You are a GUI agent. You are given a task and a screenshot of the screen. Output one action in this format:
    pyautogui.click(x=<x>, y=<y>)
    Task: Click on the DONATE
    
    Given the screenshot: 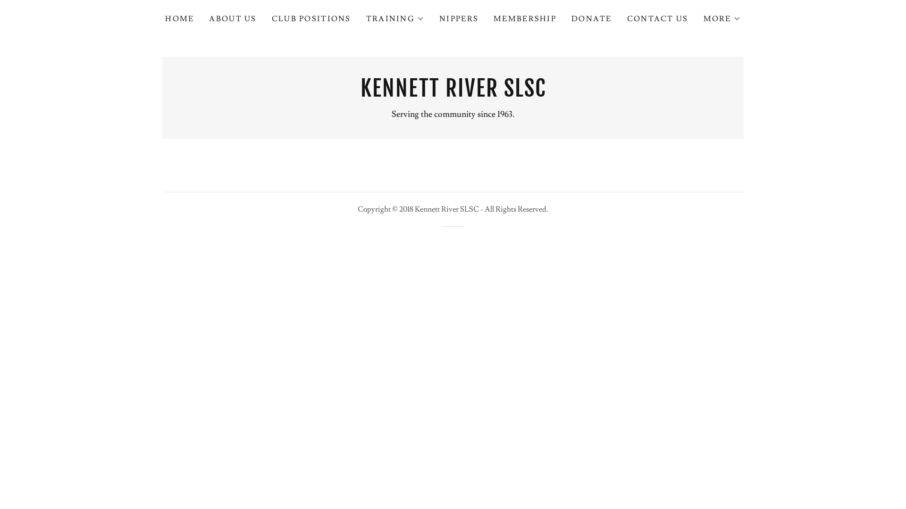 What is the action you would take?
    pyautogui.click(x=592, y=19)
    